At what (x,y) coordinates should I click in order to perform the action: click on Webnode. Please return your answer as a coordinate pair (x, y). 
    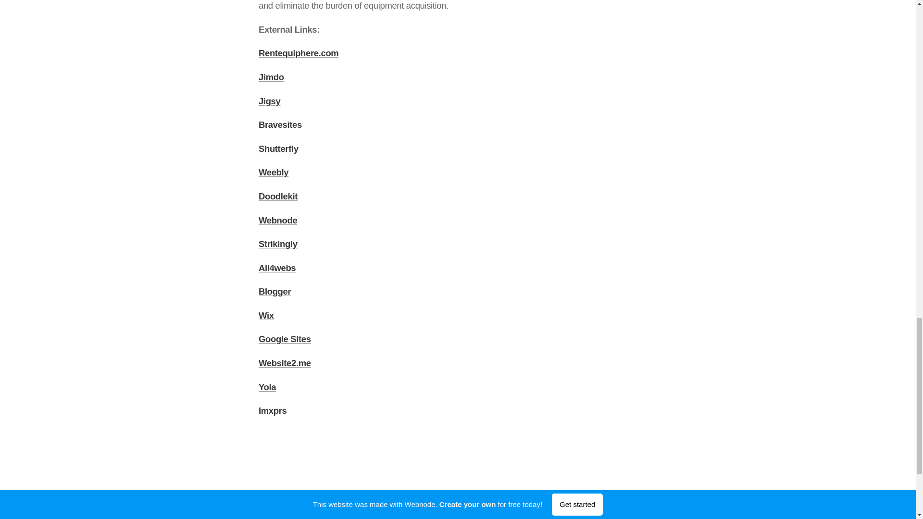
    Looking at the image, I should click on (278, 220).